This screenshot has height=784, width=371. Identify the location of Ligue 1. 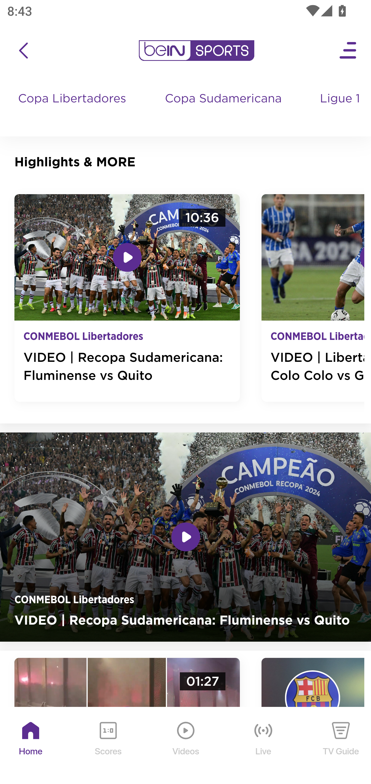
(341, 108).